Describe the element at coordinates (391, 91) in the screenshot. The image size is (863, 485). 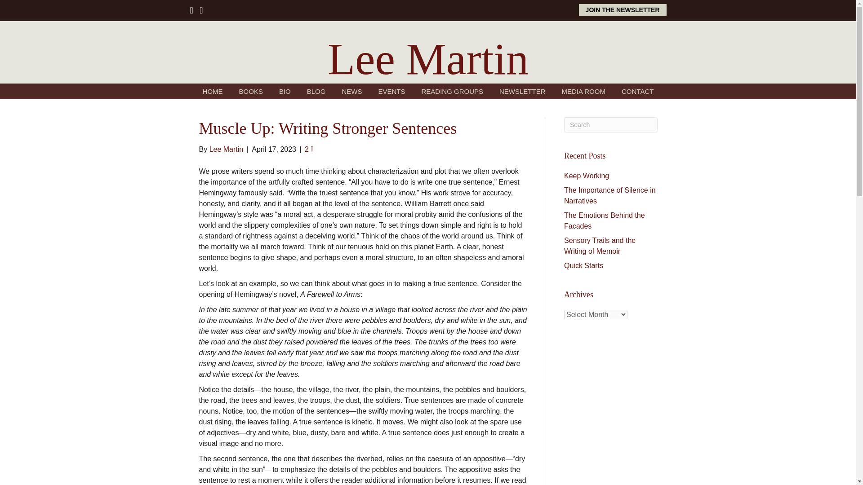
I see `EVENTS` at that location.